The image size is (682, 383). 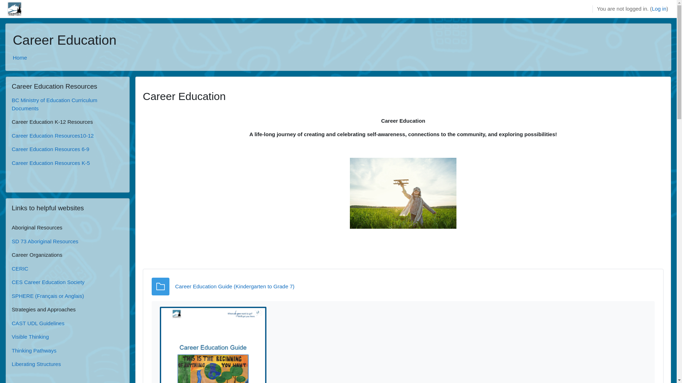 I want to click on CERIC, so click(x=20, y=268).